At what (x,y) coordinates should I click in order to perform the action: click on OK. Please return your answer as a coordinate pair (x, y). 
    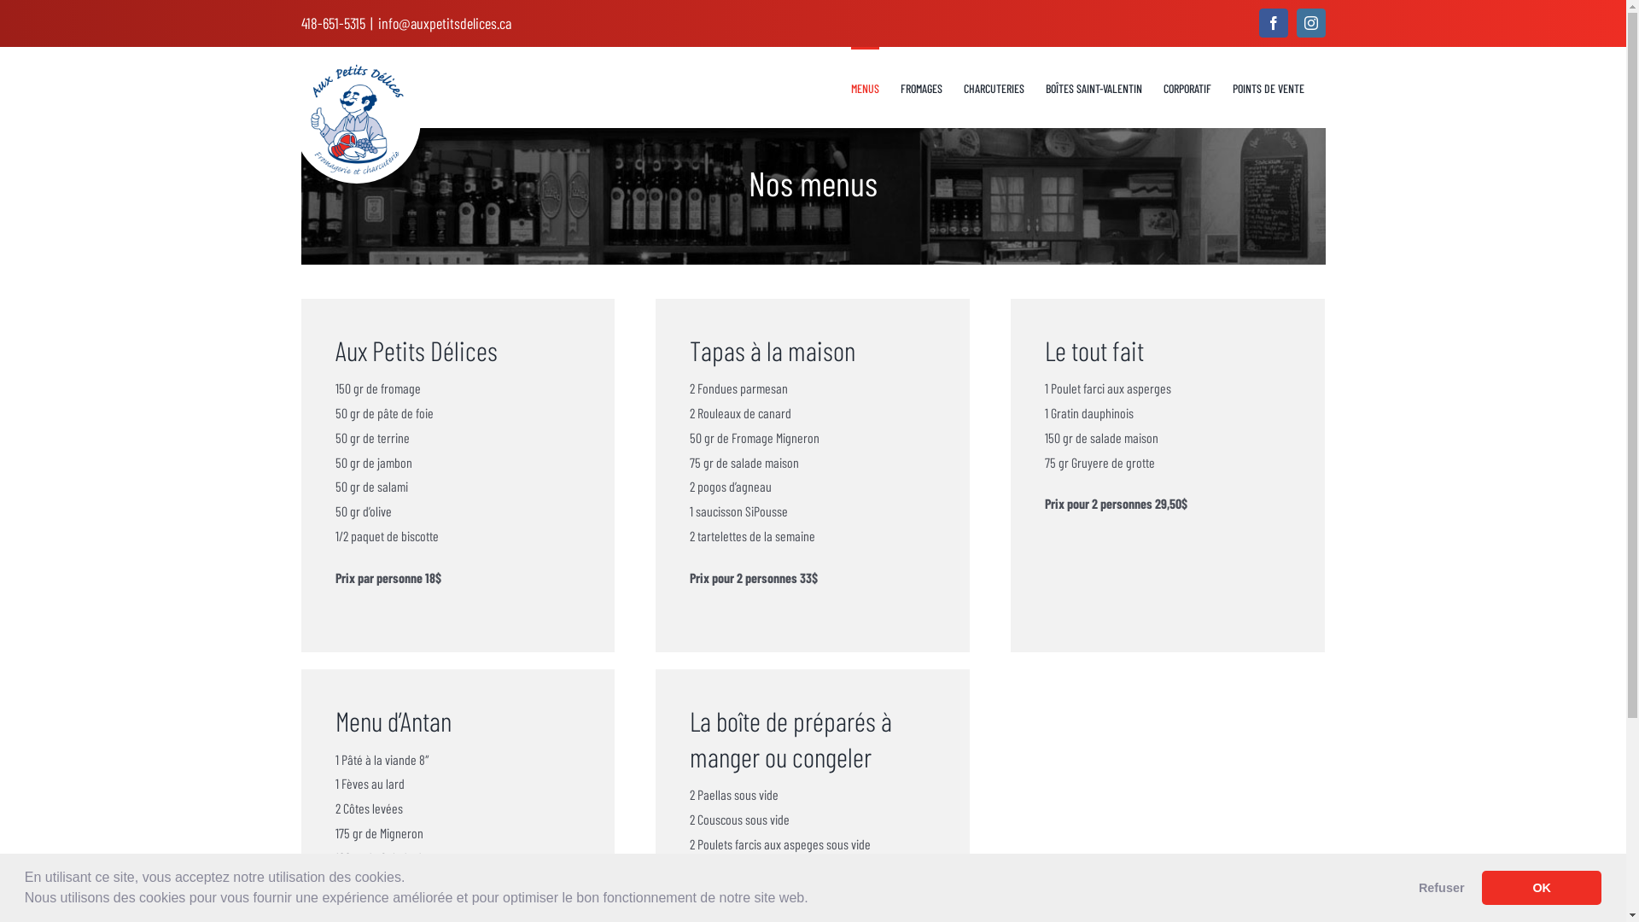
    Looking at the image, I should click on (1542, 888).